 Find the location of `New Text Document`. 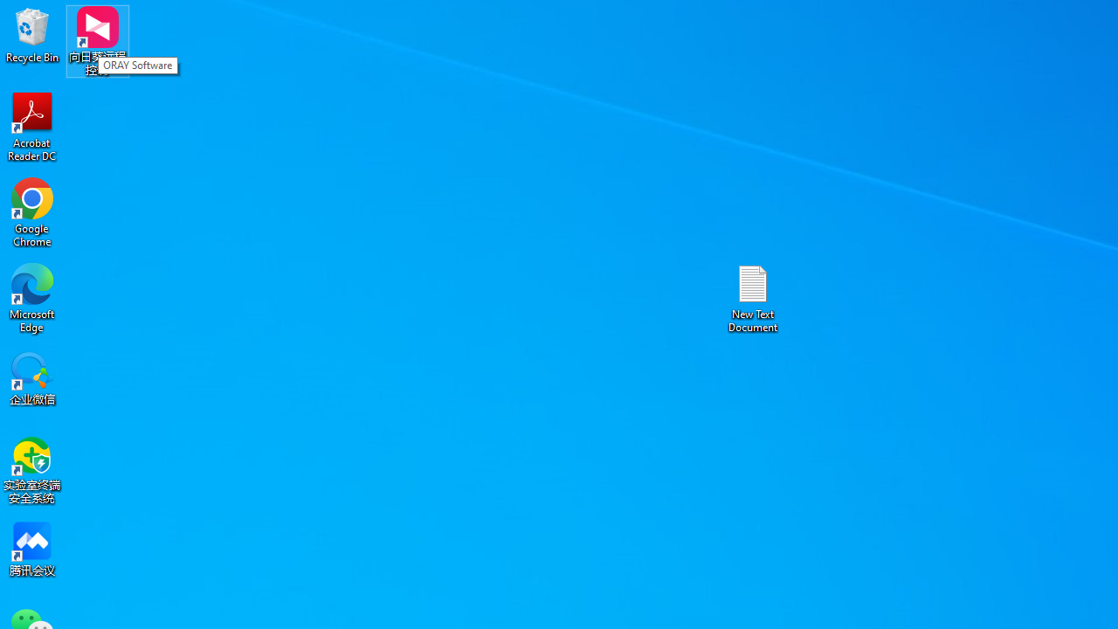

New Text Document is located at coordinates (753, 297).